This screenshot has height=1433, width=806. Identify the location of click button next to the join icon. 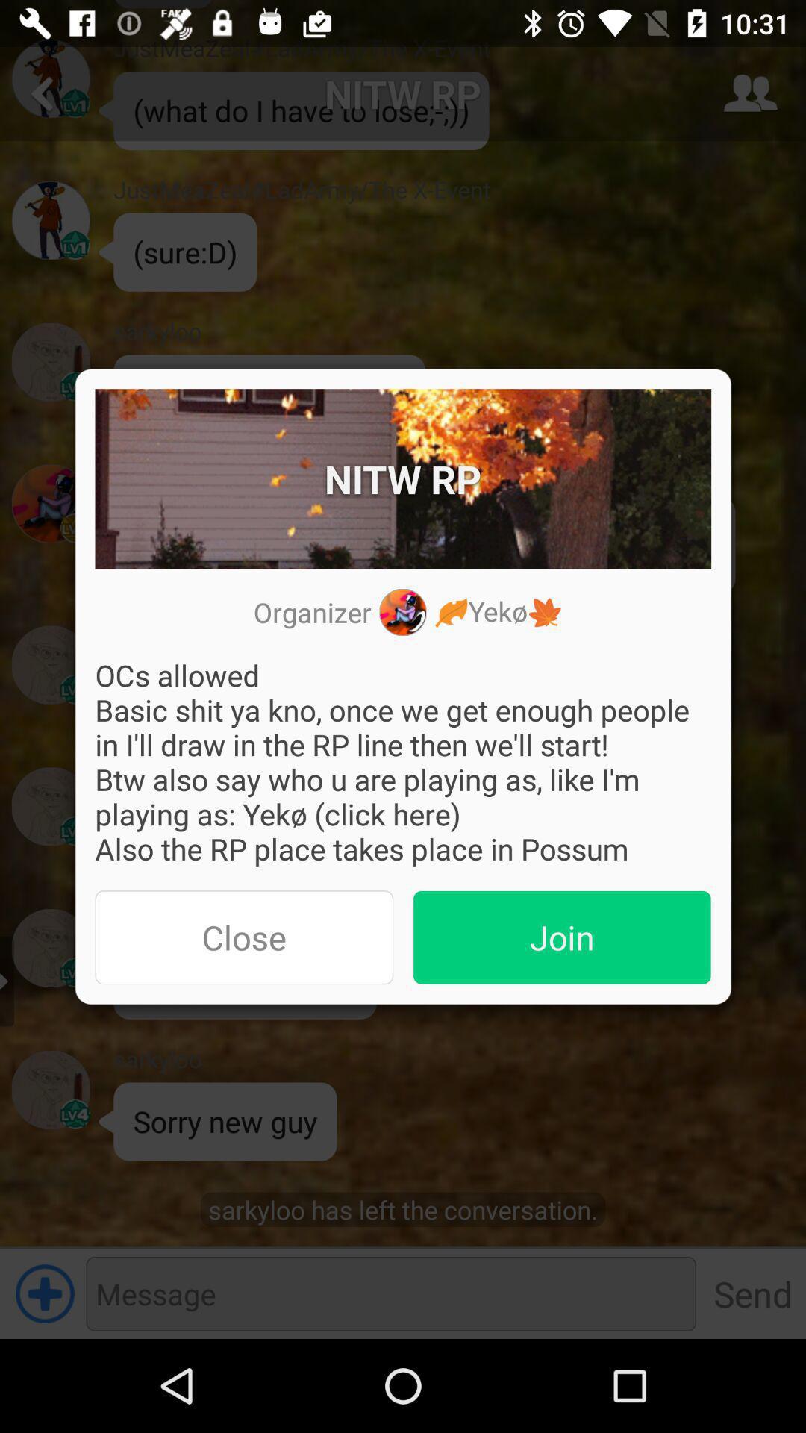
(244, 937).